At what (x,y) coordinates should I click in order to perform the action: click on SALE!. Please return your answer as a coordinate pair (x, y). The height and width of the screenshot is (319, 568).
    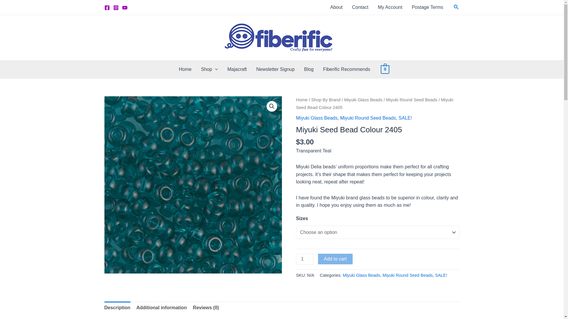
    Looking at the image, I should click on (405, 118).